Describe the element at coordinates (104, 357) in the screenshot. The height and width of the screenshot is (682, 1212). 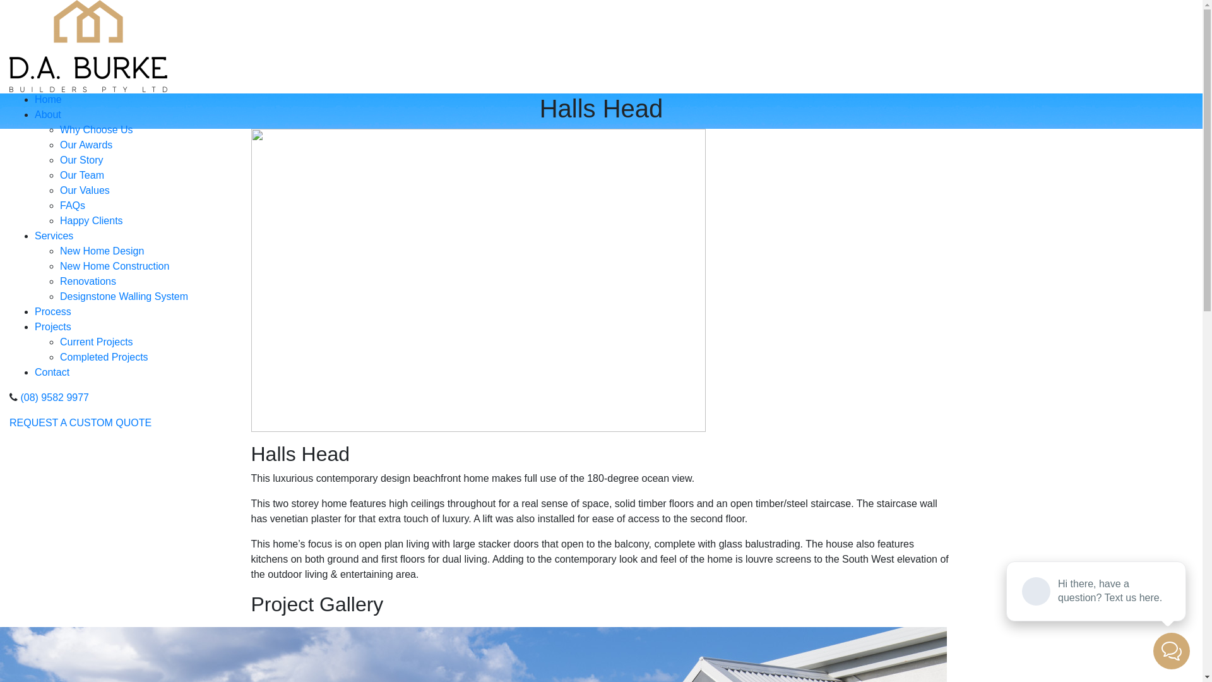
I see `Completed Projects` at that location.